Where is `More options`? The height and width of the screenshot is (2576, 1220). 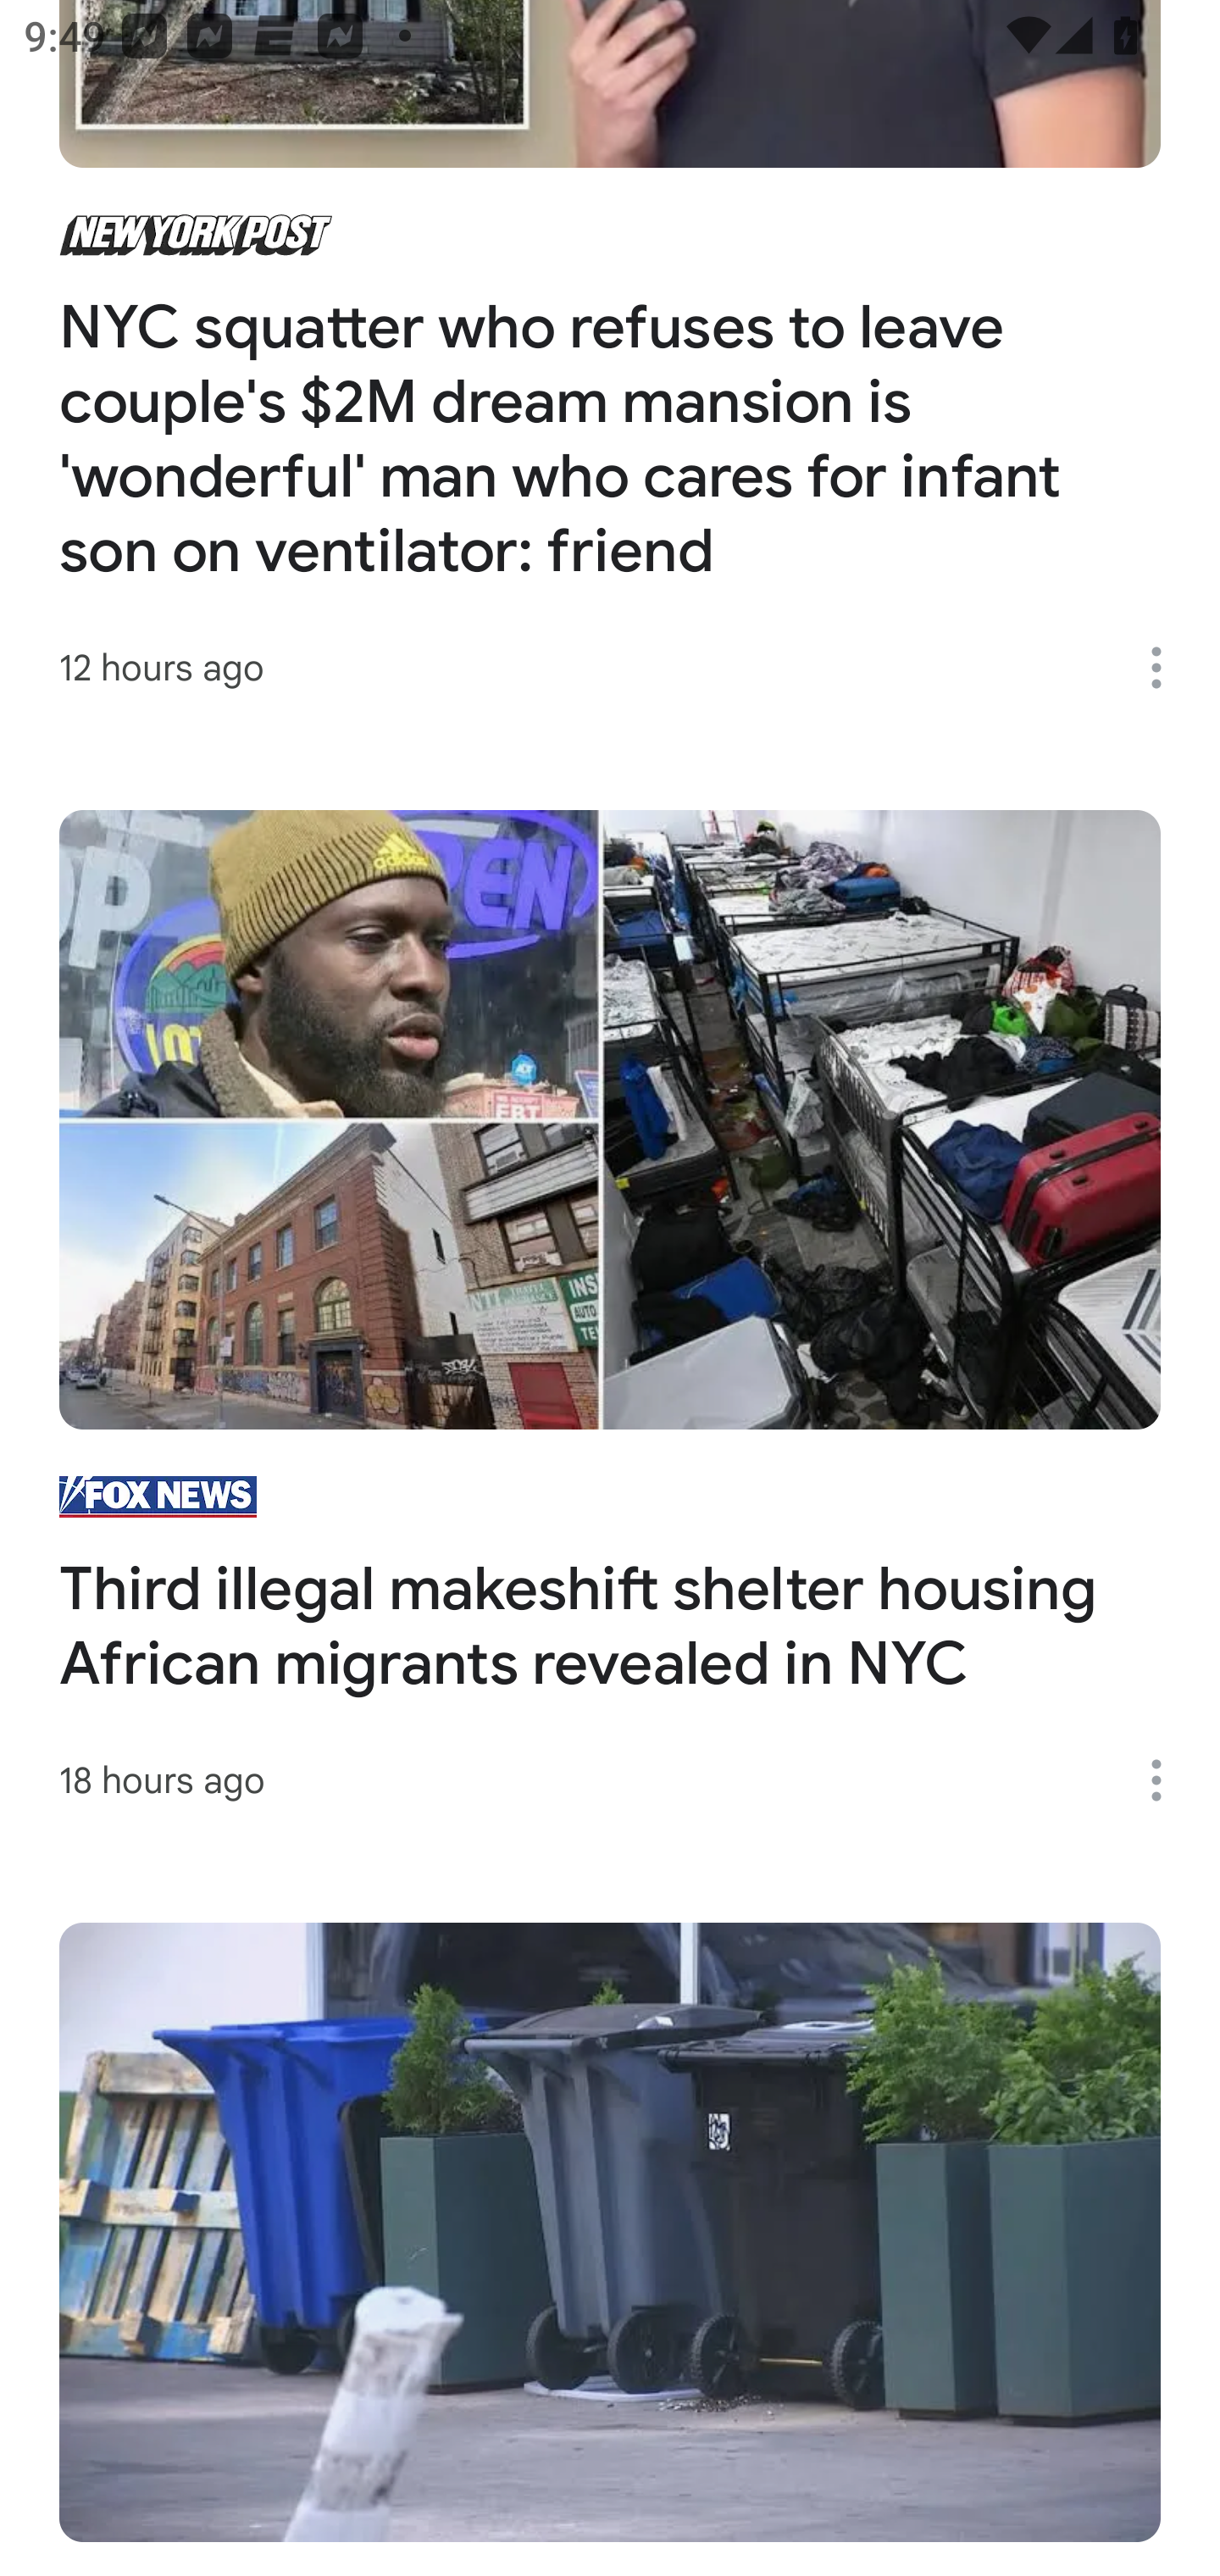 More options is located at coordinates (1167, 667).